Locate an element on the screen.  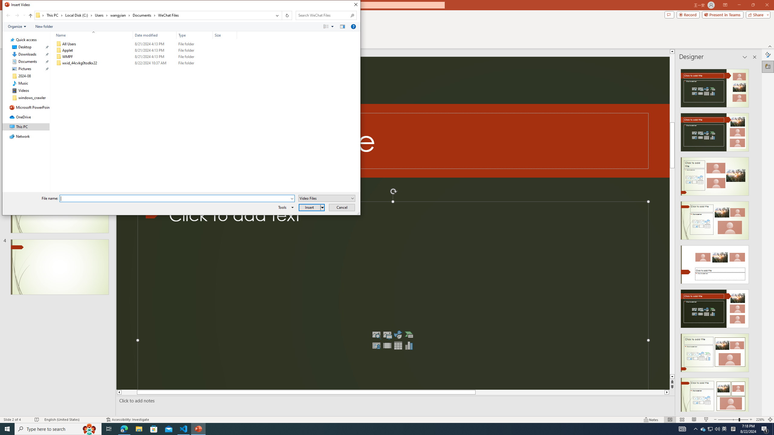
Action Center, 1 new notification is located at coordinates (765, 429).